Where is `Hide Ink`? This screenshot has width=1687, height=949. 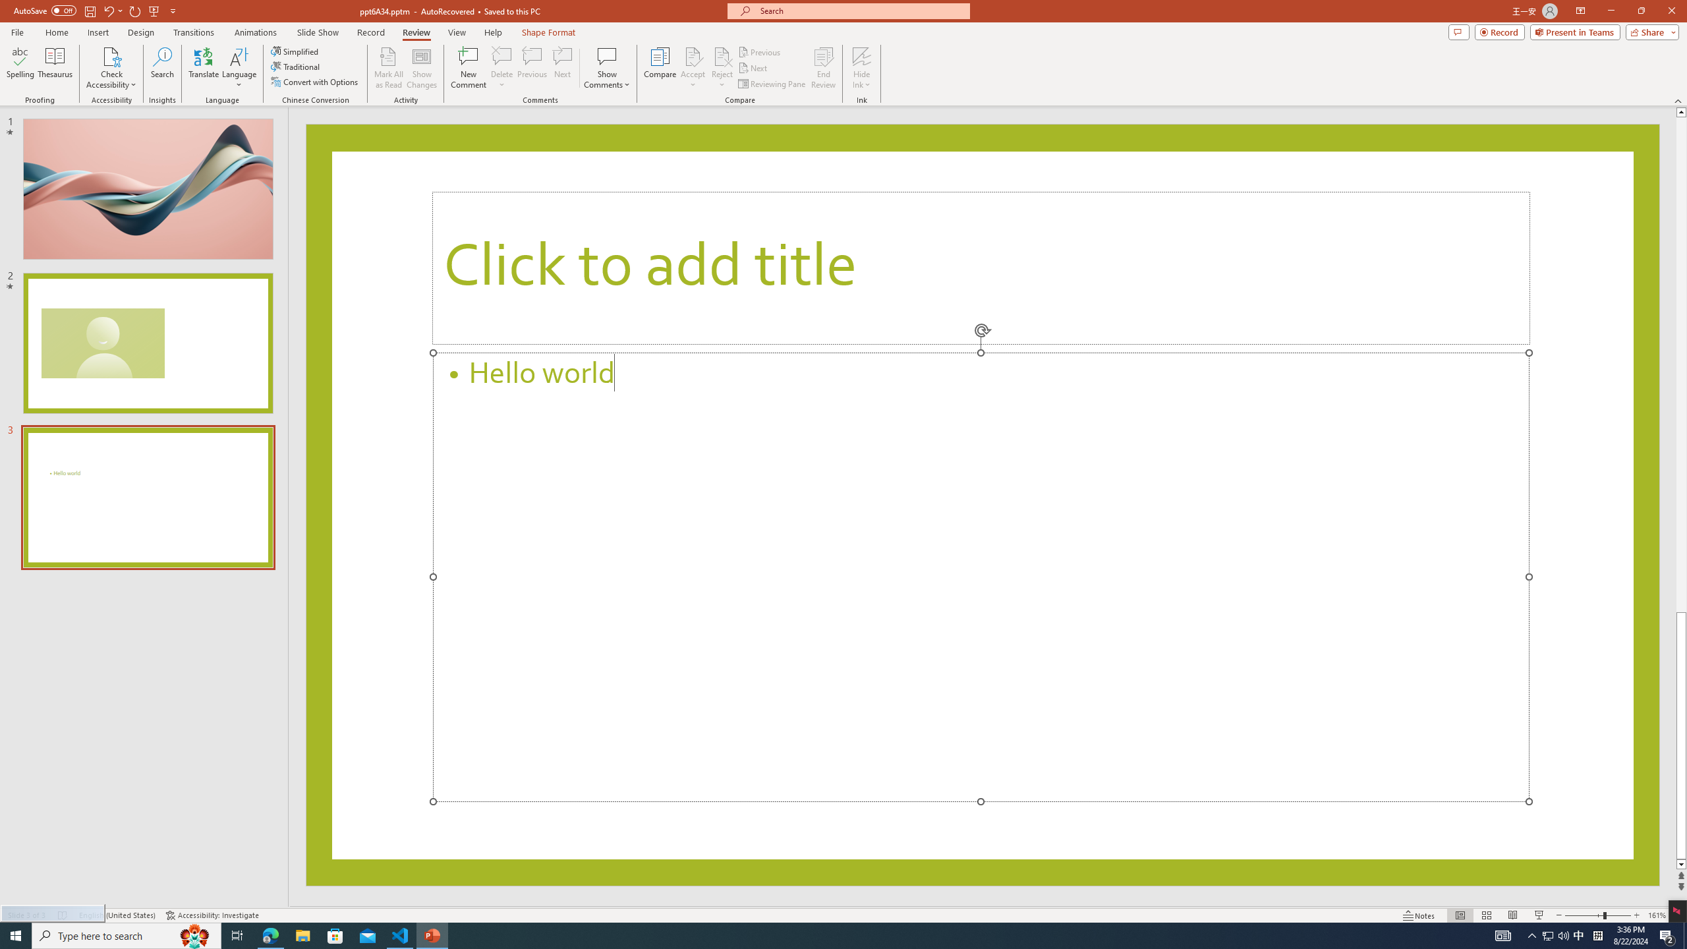 Hide Ink is located at coordinates (862, 56).